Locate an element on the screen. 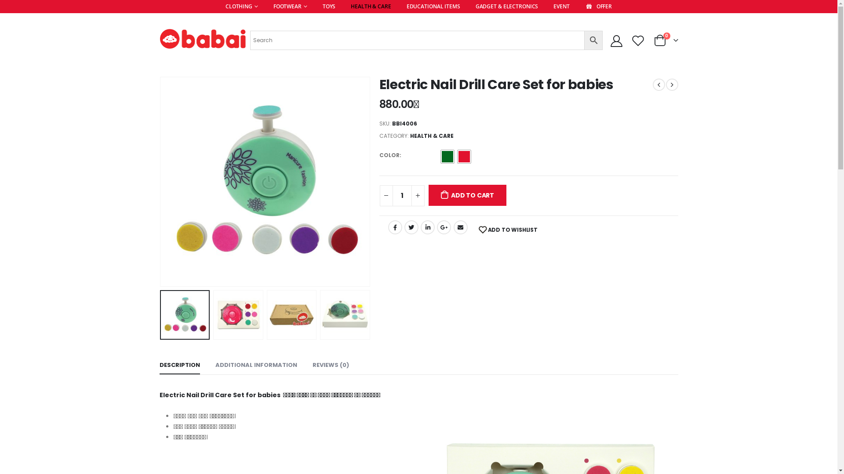 This screenshot has height=474, width=844. Electric Nail Drill Care Set for babies is located at coordinates (265, 182).